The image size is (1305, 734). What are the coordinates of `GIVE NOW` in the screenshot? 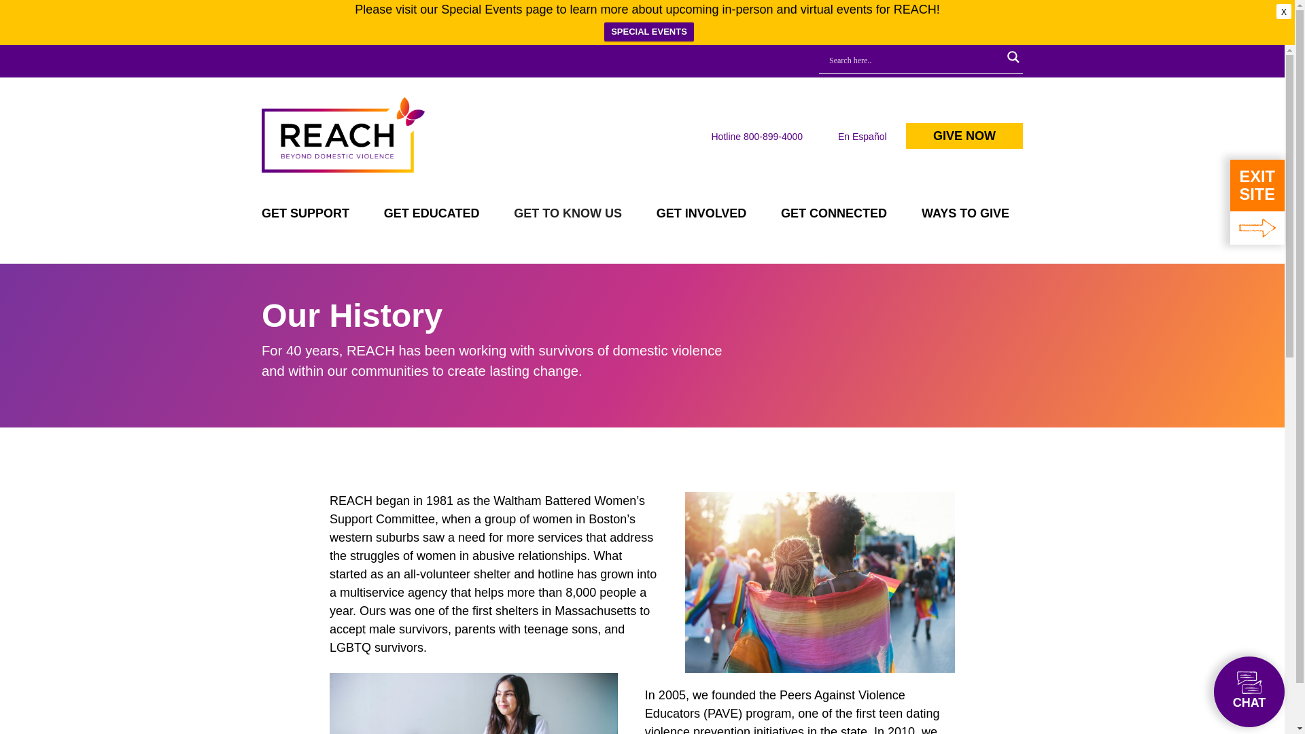 It's located at (964, 136).